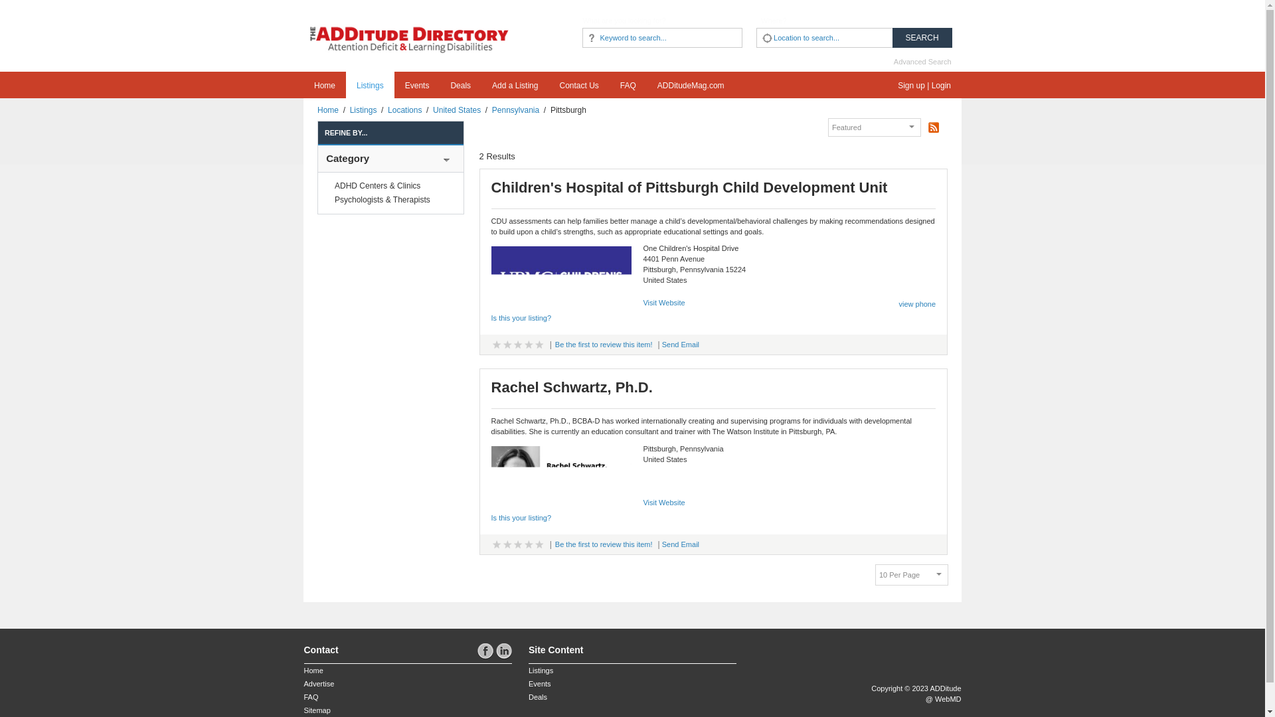 This screenshot has width=1275, height=717. Describe the element at coordinates (628, 85) in the screenshot. I see `FAQ` at that location.